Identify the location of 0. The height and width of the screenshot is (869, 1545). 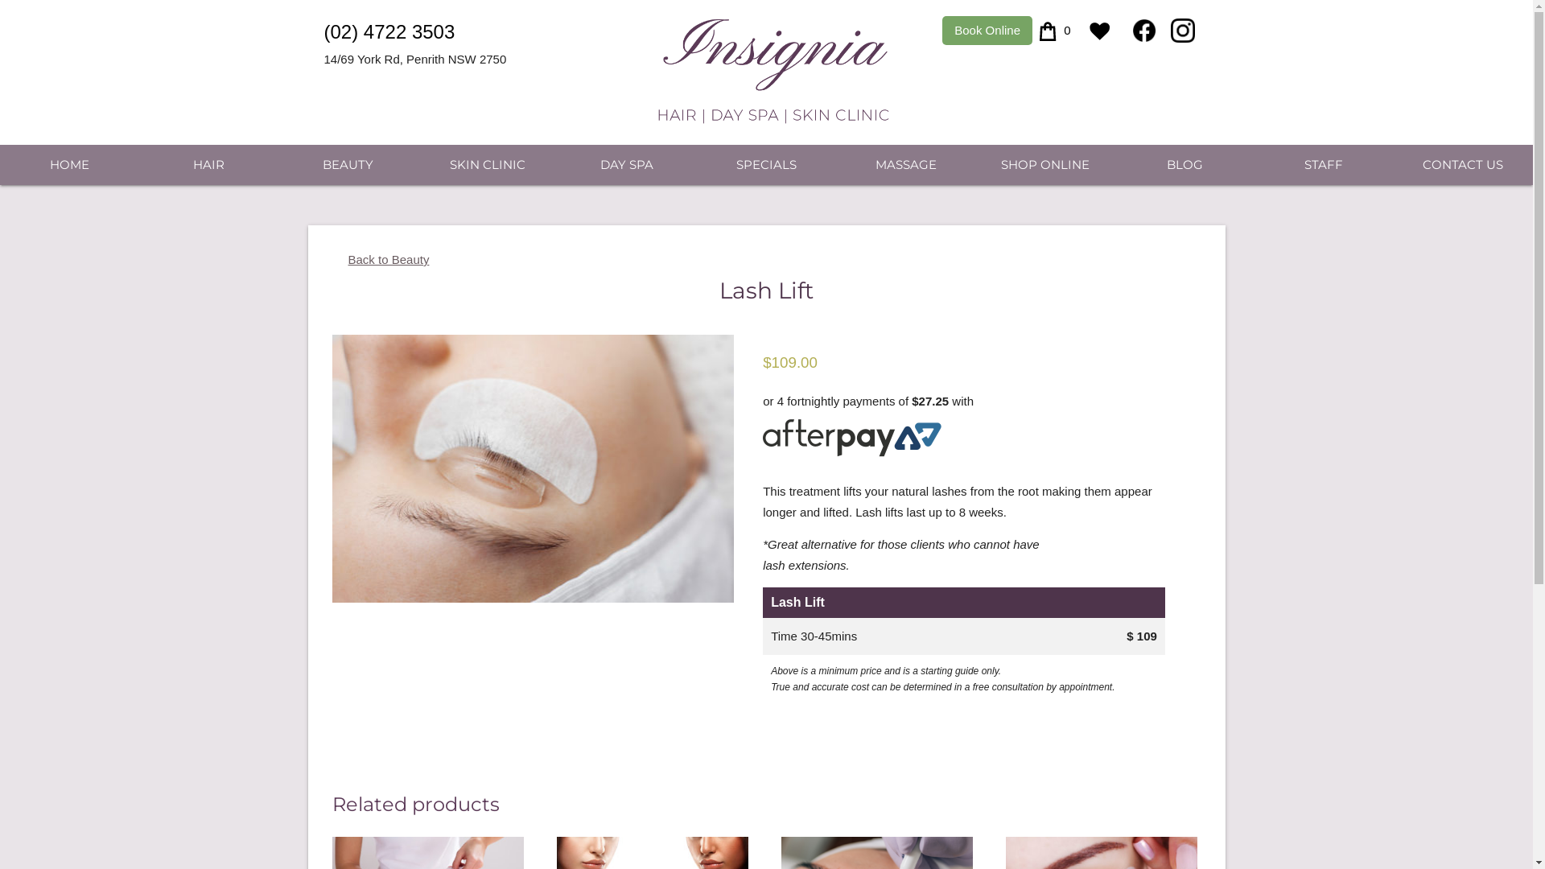
(1056, 31).